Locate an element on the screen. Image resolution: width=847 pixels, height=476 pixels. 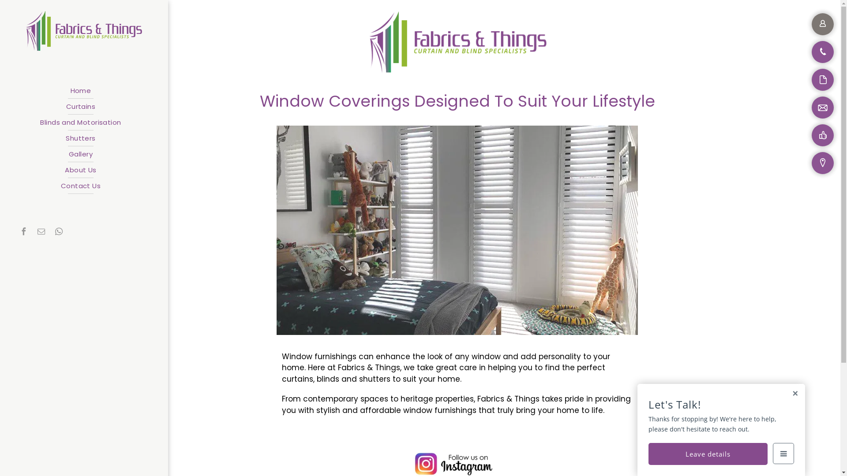
Blinds and Motorisation is located at coordinates (81, 123).